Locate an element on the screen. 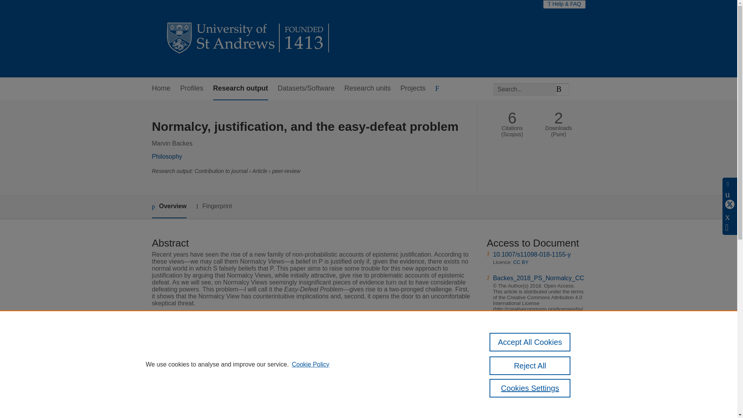 Image resolution: width=743 pixels, height=418 pixels. University of St Andrews Research Portal Home is located at coordinates (248, 39).